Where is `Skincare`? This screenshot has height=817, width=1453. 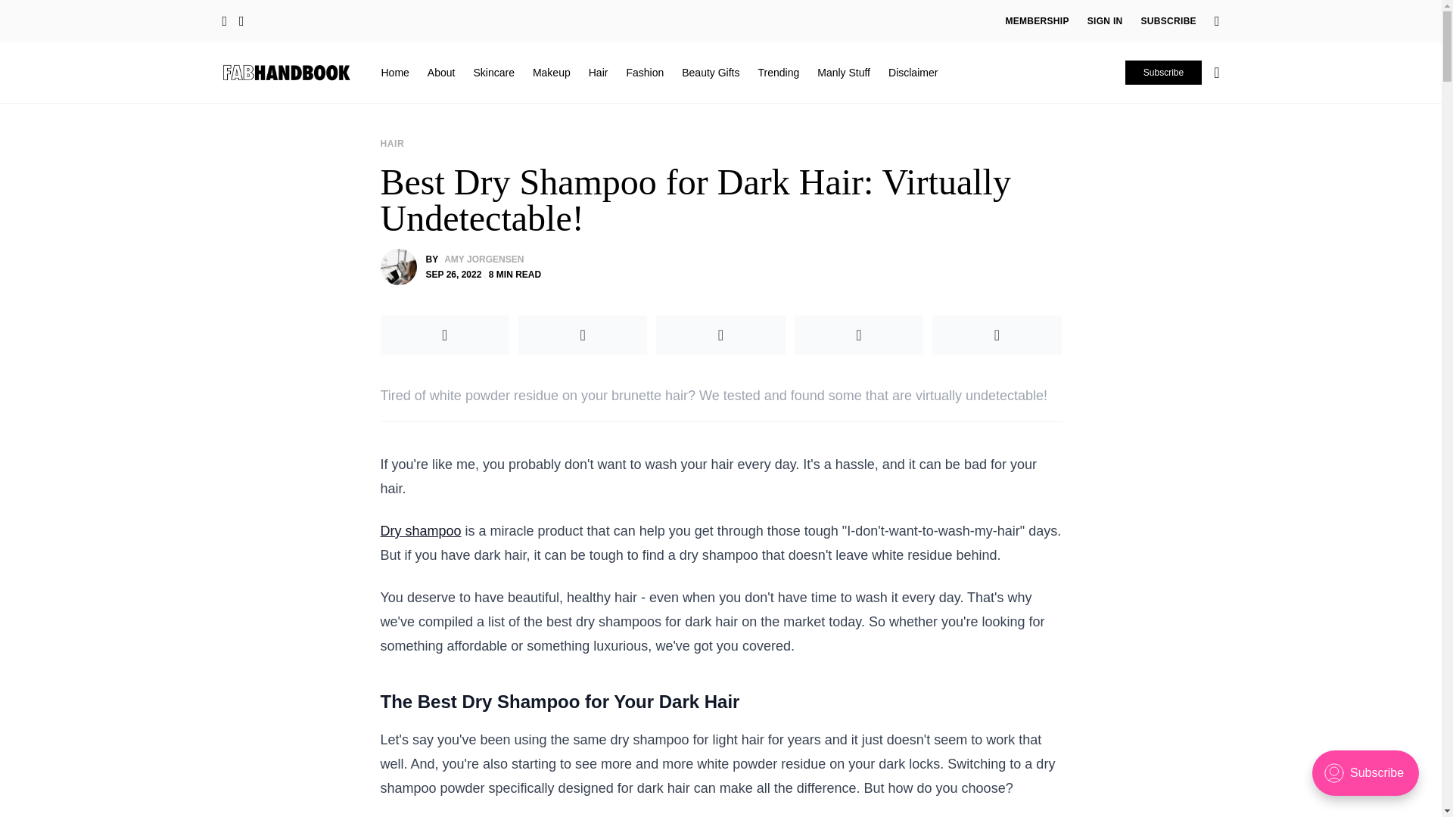 Skincare is located at coordinates (493, 72).